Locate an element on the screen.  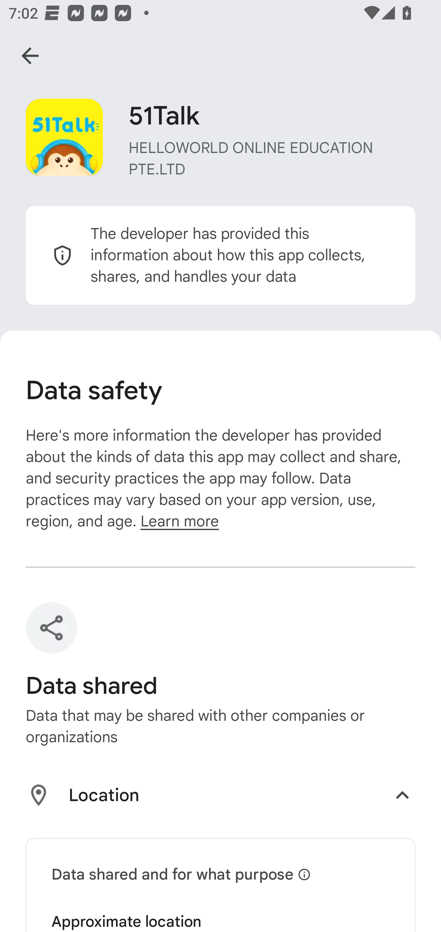
Navigate up is located at coordinates (30, 56).